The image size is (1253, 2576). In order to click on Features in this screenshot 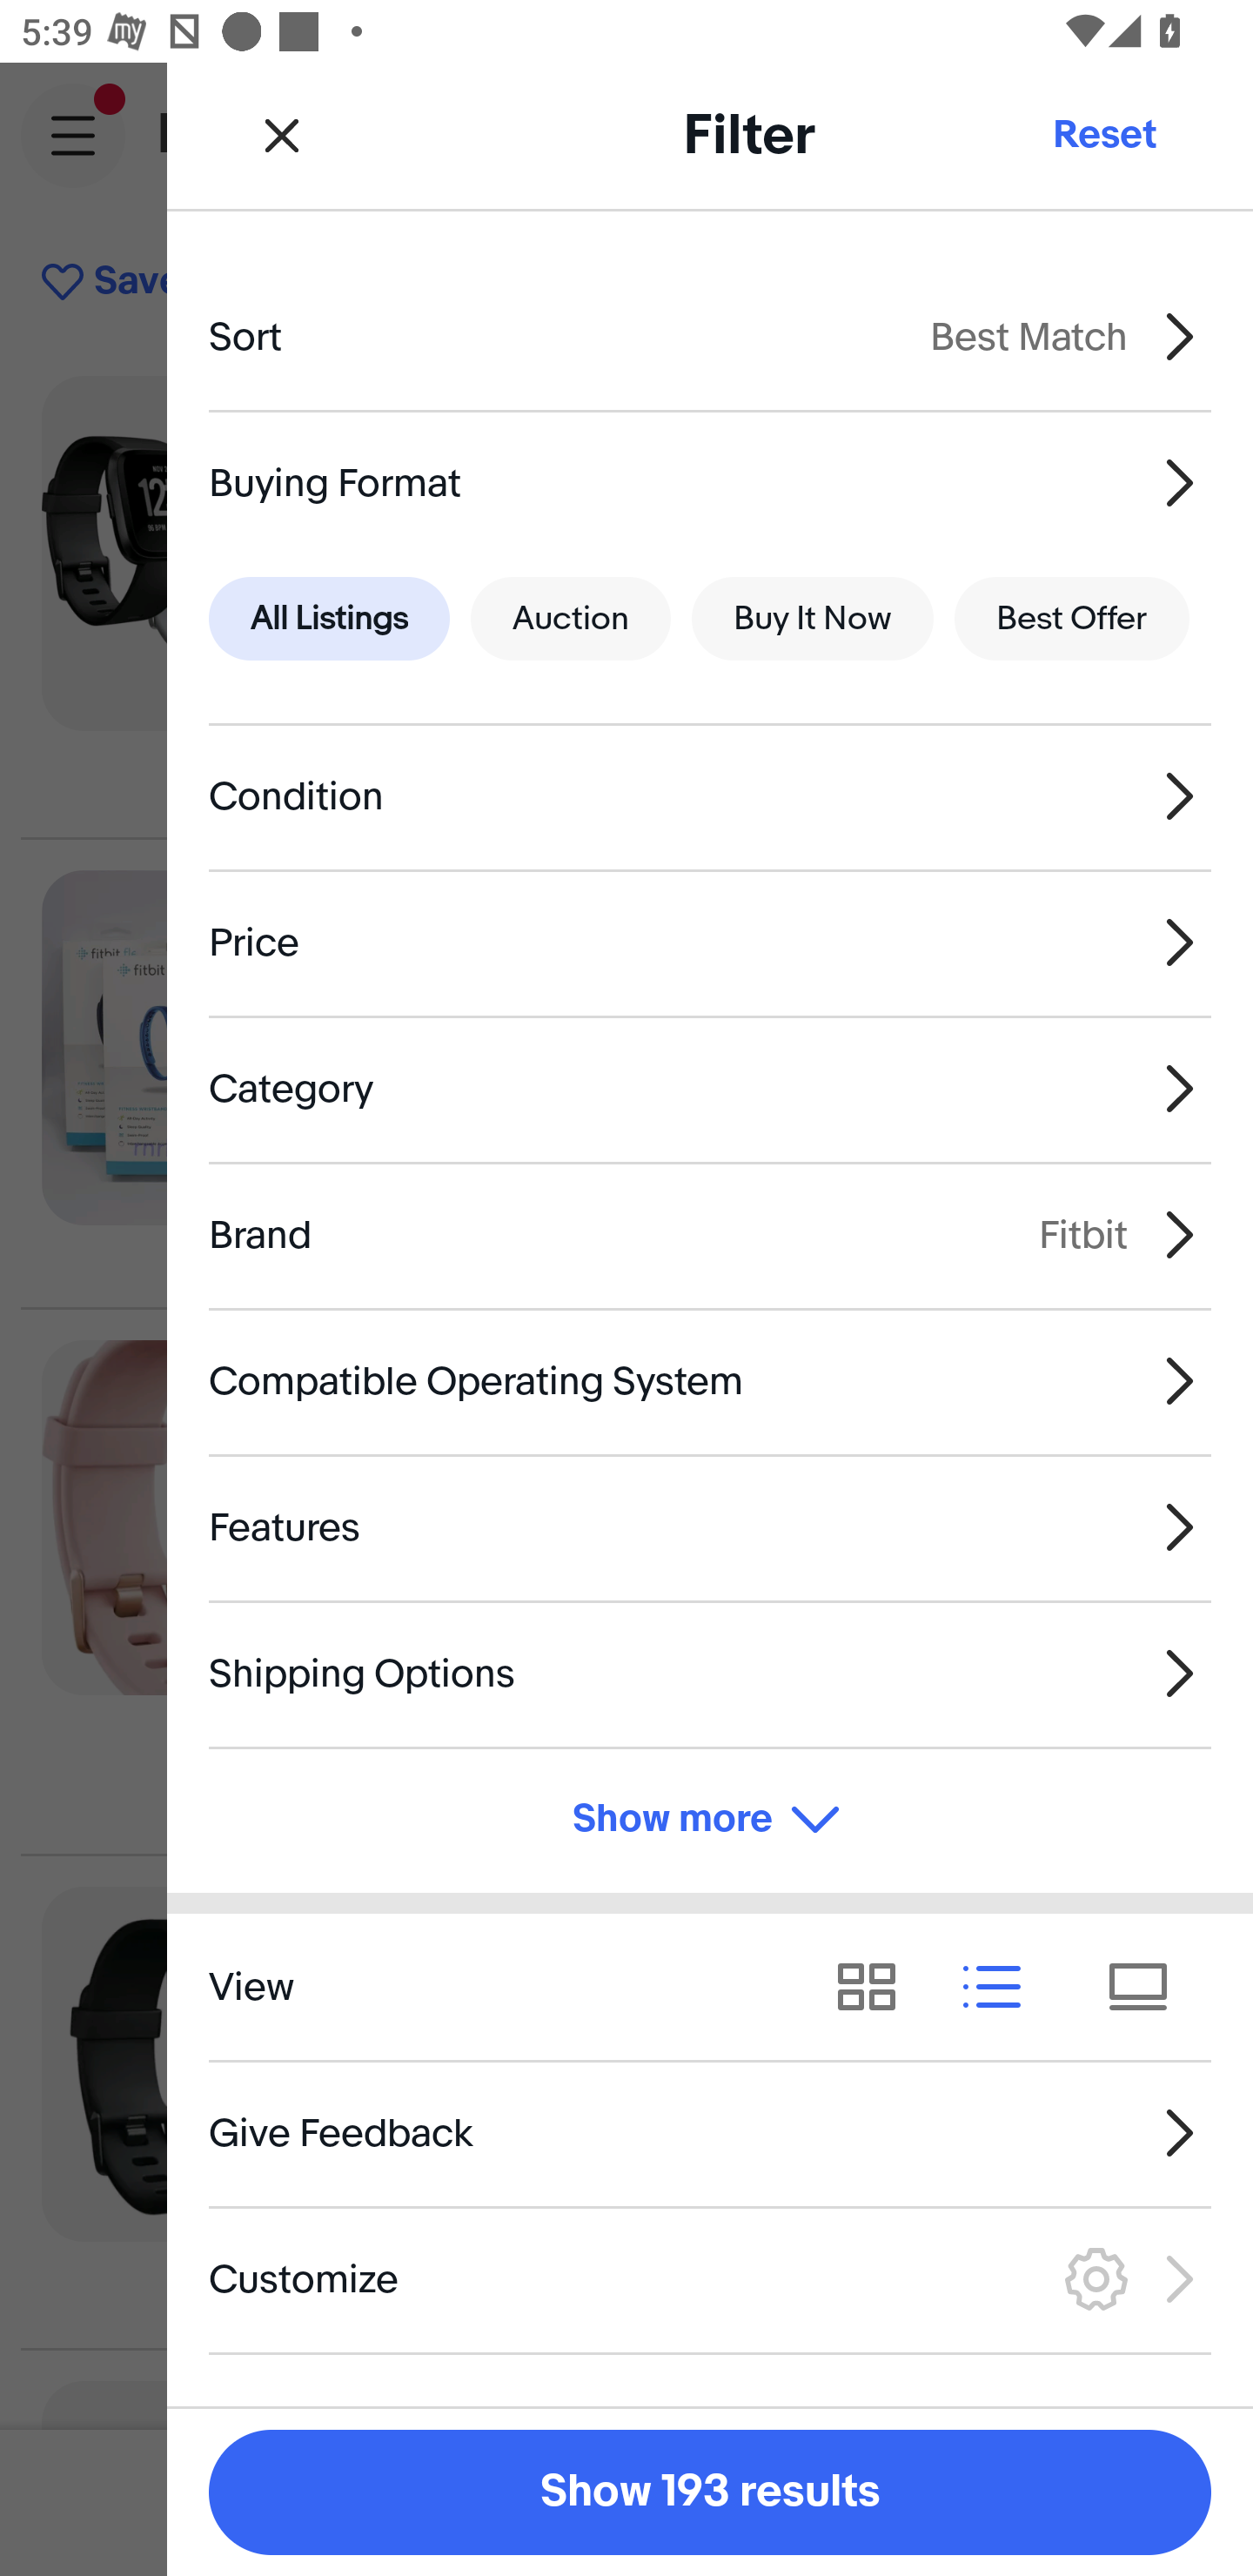, I will do `click(710, 1527)`.